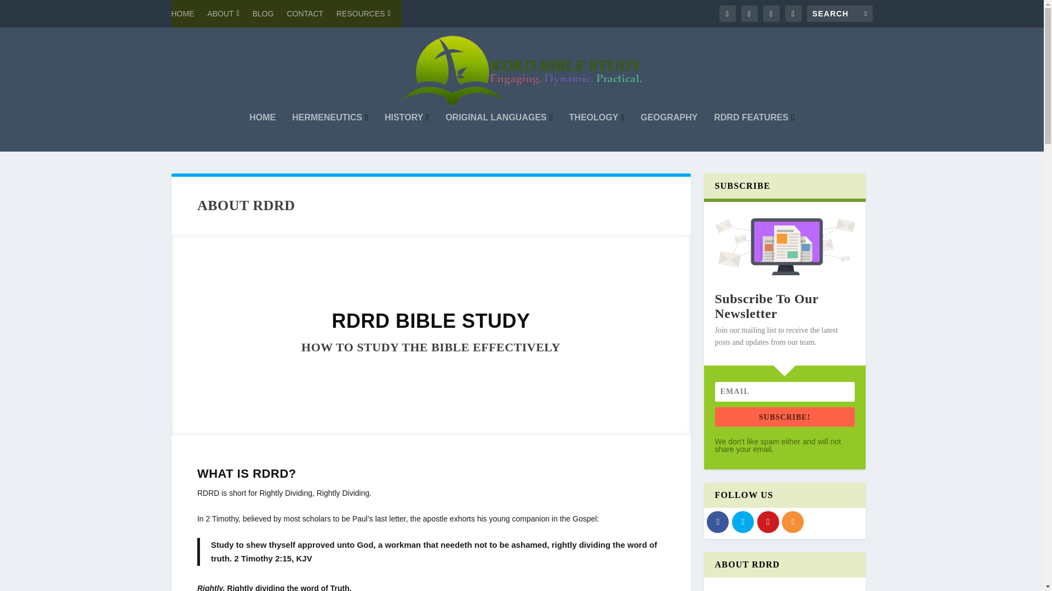  What do you see at coordinates (597, 132) in the screenshot?
I see `THEOLOGY` at bounding box center [597, 132].